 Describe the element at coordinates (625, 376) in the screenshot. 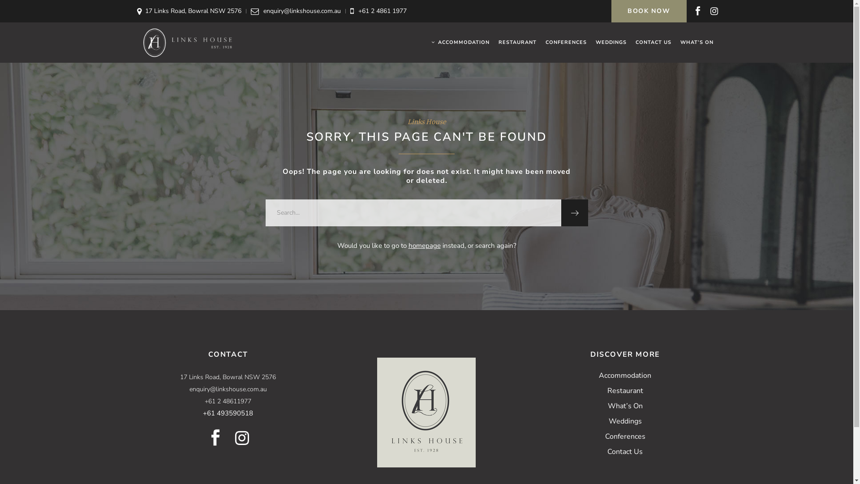

I see `Accommodation` at that location.